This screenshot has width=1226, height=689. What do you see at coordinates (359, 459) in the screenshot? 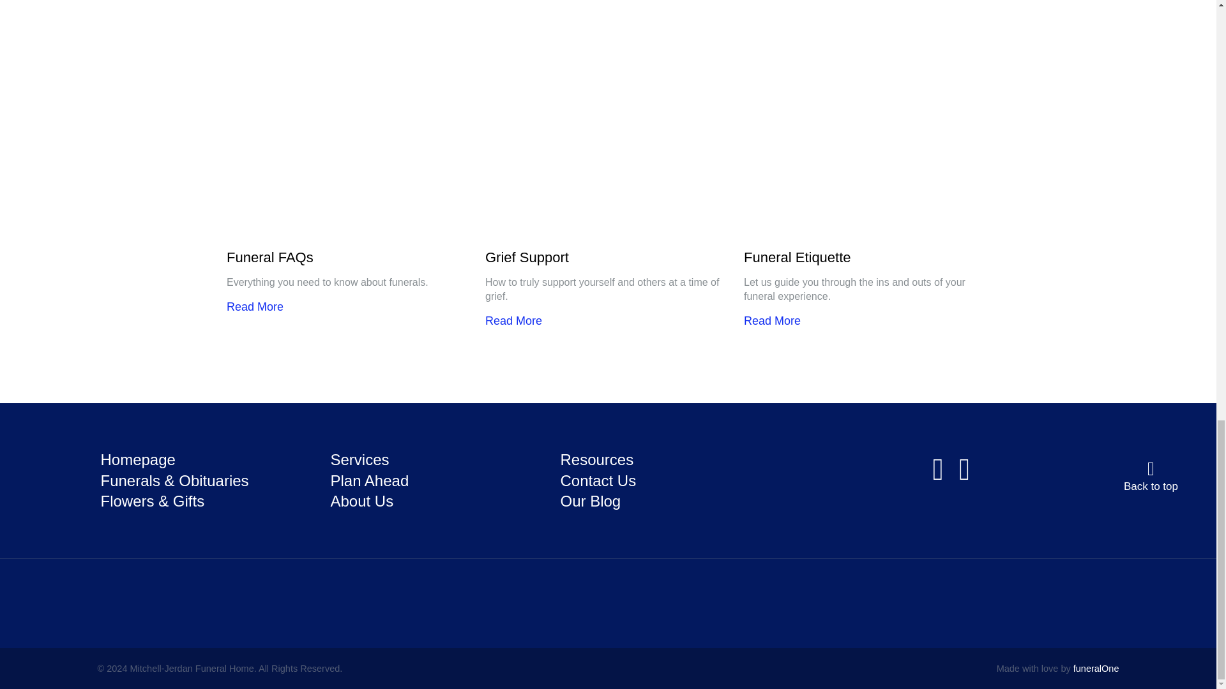
I see `Services` at bounding box center [359, 459].